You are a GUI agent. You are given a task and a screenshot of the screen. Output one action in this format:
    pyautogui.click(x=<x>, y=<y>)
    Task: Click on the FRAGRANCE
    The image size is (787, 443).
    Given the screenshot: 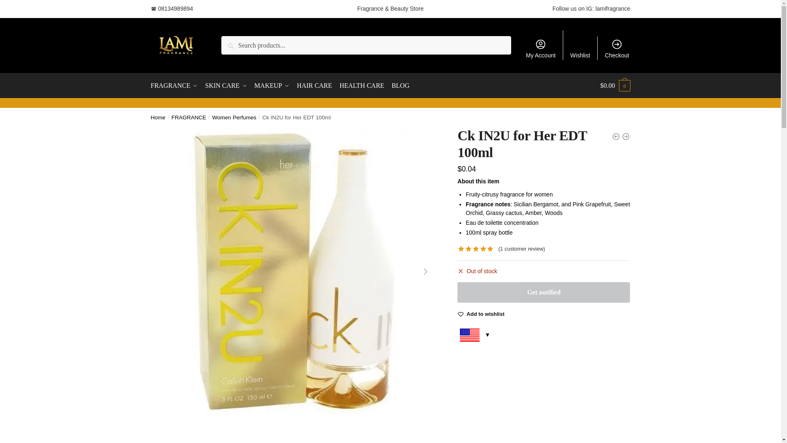 What is the action you would take?
    pyautogui.click(x=176, y=85)
    